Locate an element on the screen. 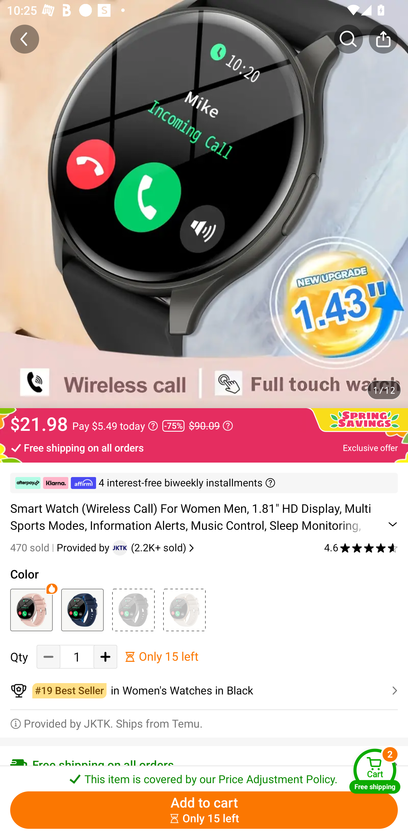 This screenshot has height=839, width=408. Cart Free shipping Cart is located at coordinates (375, 771).